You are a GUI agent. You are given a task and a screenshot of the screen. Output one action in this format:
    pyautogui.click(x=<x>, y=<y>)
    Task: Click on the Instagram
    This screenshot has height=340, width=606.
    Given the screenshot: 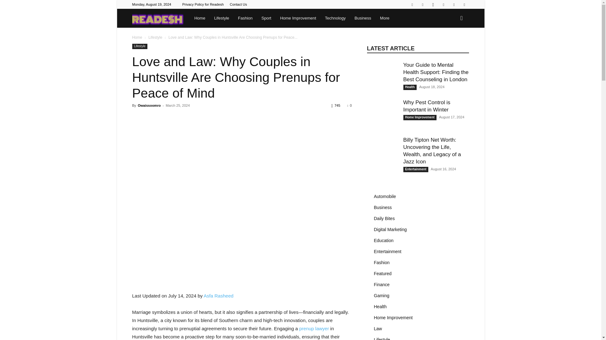 What is the action you would take?
    pyautogui.click(x=433, y=4)
    